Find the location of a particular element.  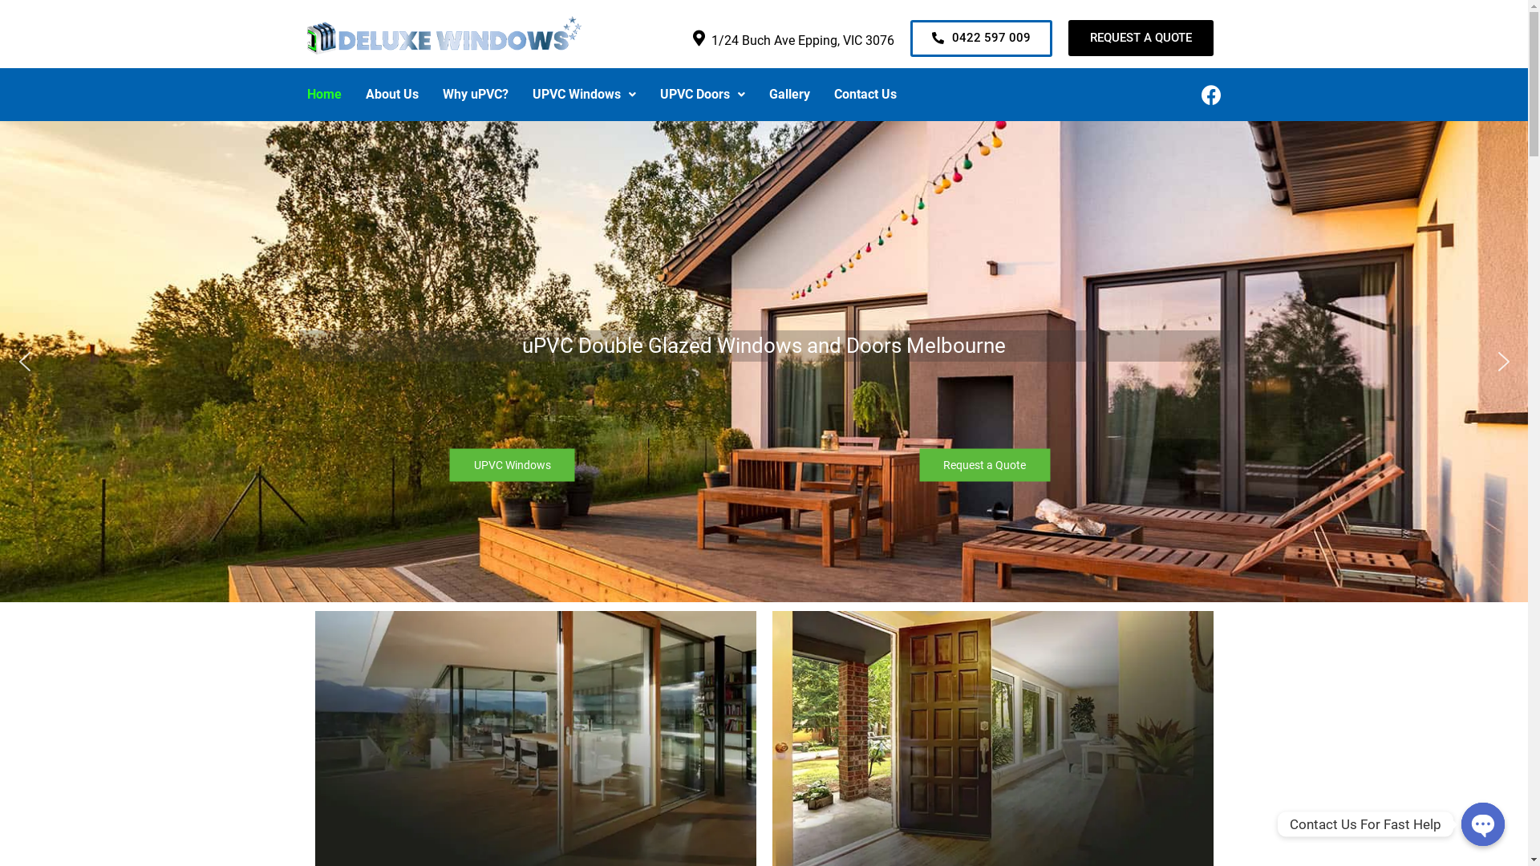

UPVC Doors is located at coordinates (703, 95).